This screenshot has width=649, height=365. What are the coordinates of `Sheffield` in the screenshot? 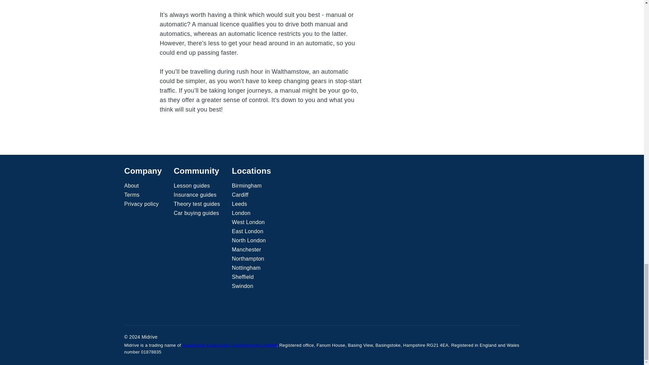 It's located at (243, 277).